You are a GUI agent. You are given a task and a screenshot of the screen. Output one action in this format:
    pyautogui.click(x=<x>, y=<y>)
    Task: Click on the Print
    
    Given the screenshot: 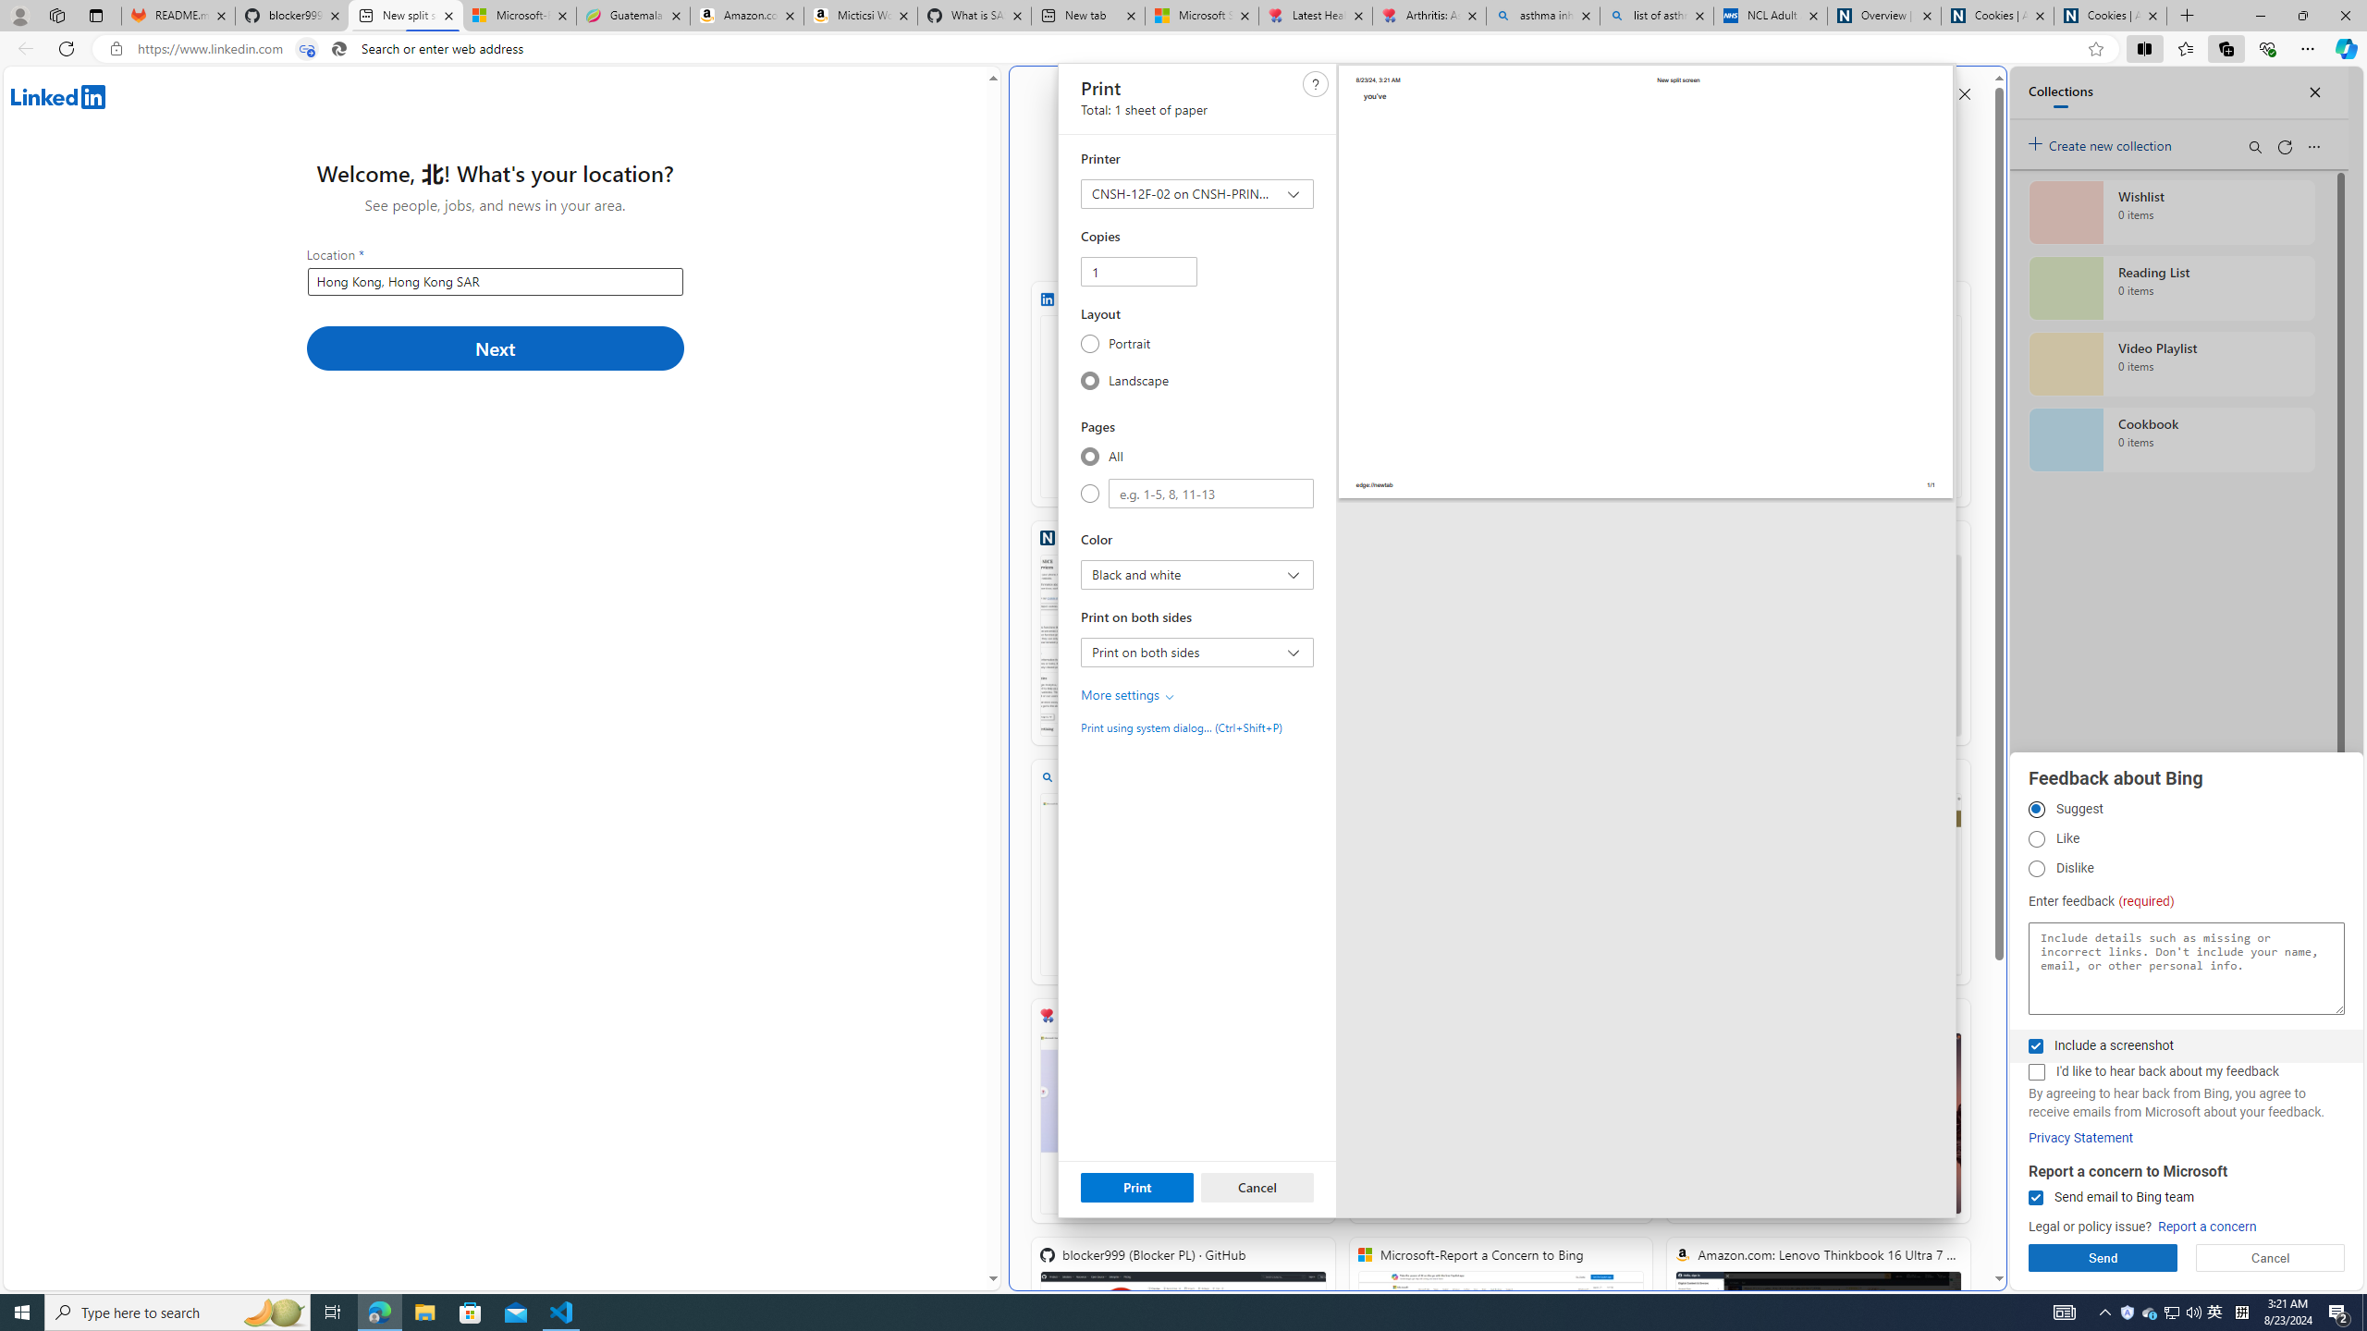 What is the action you would take?
    pyautogui.click(x=1137, y=1187)
    